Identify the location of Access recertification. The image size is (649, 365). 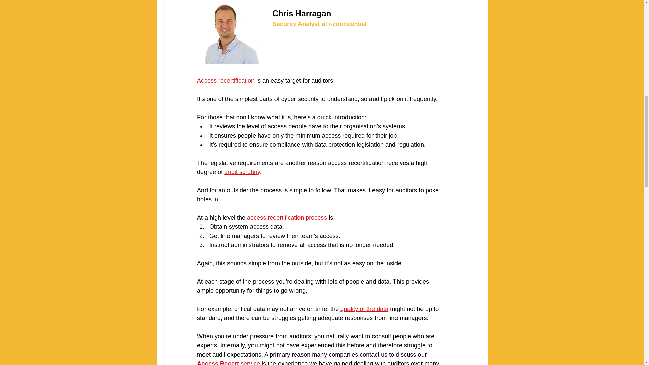
(225, 80).